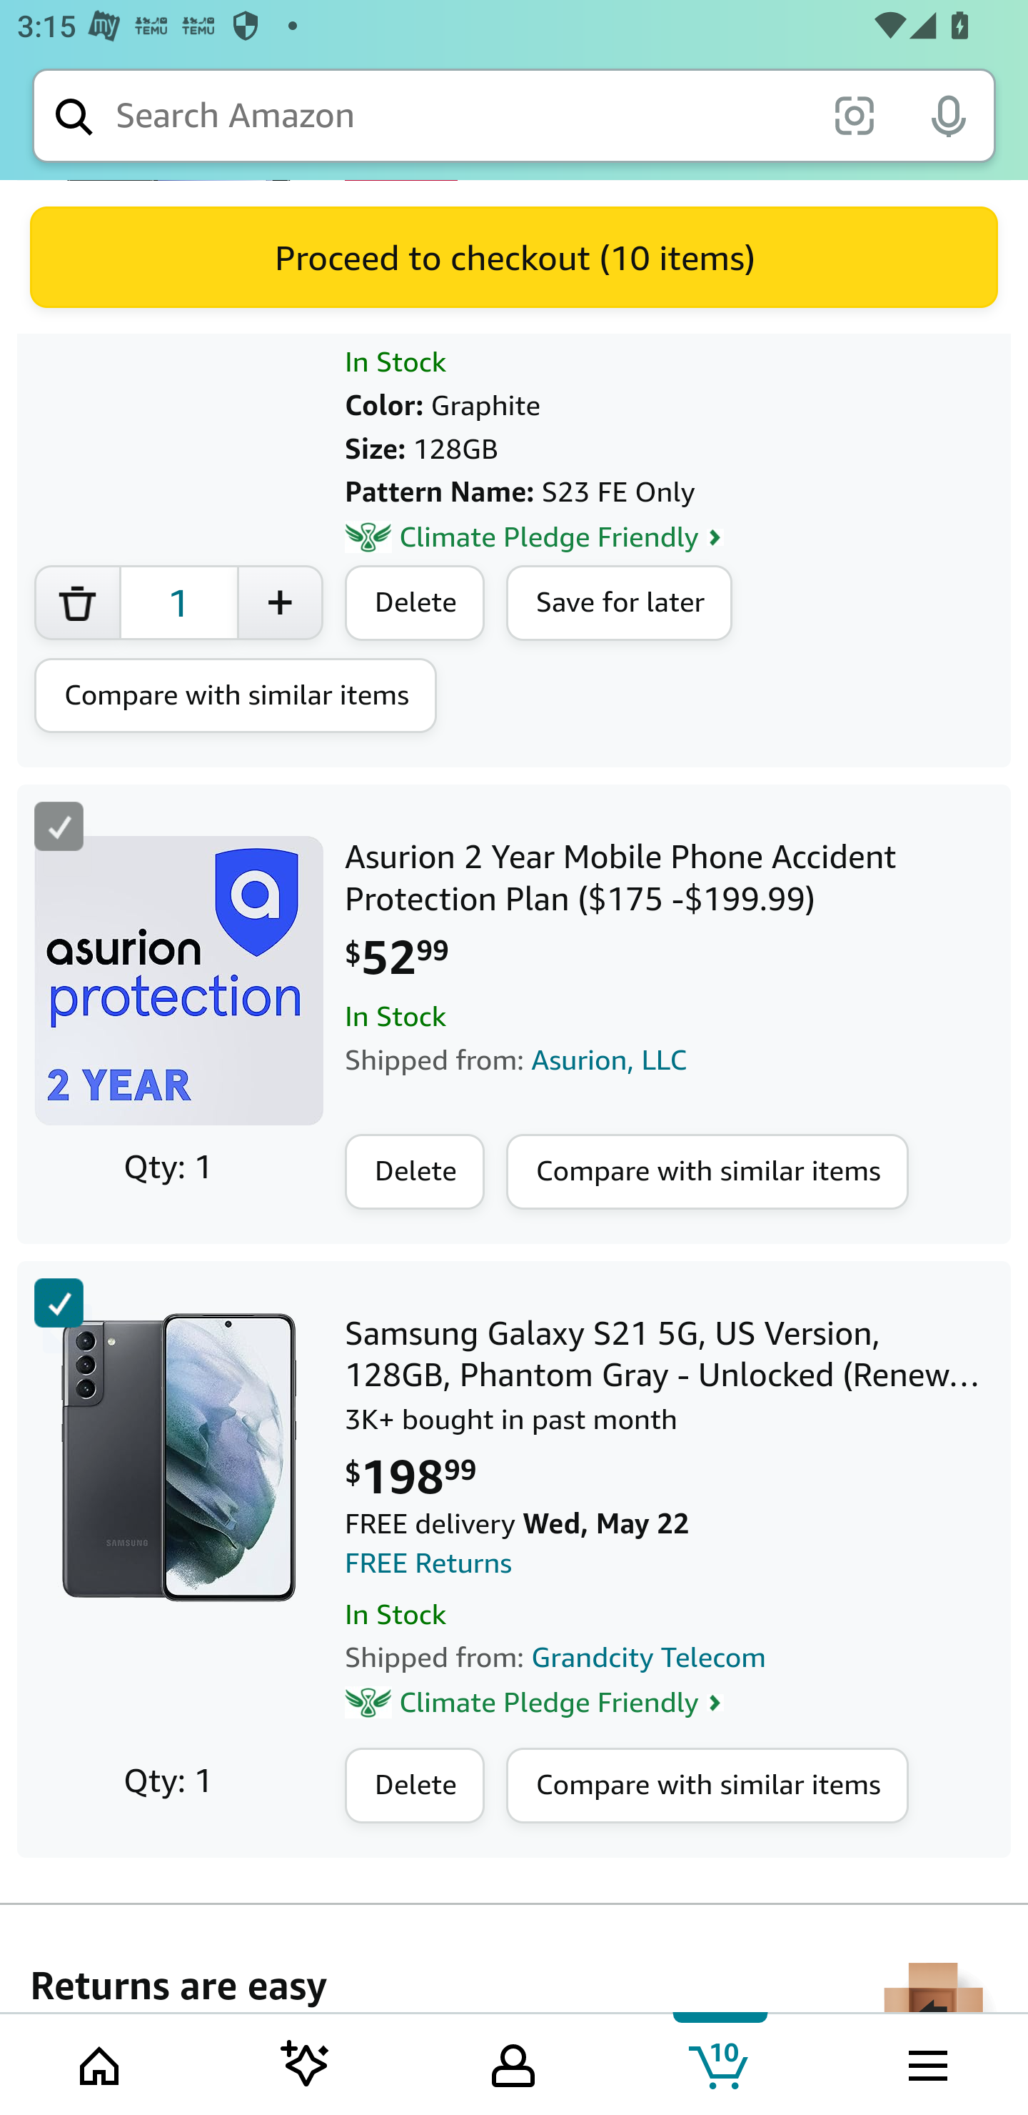 The height and width of the screenshot is (2115, 1028). Describe the element at coordinates (236, 697) in the screenshot. I see `Compare with similar items` at that location.